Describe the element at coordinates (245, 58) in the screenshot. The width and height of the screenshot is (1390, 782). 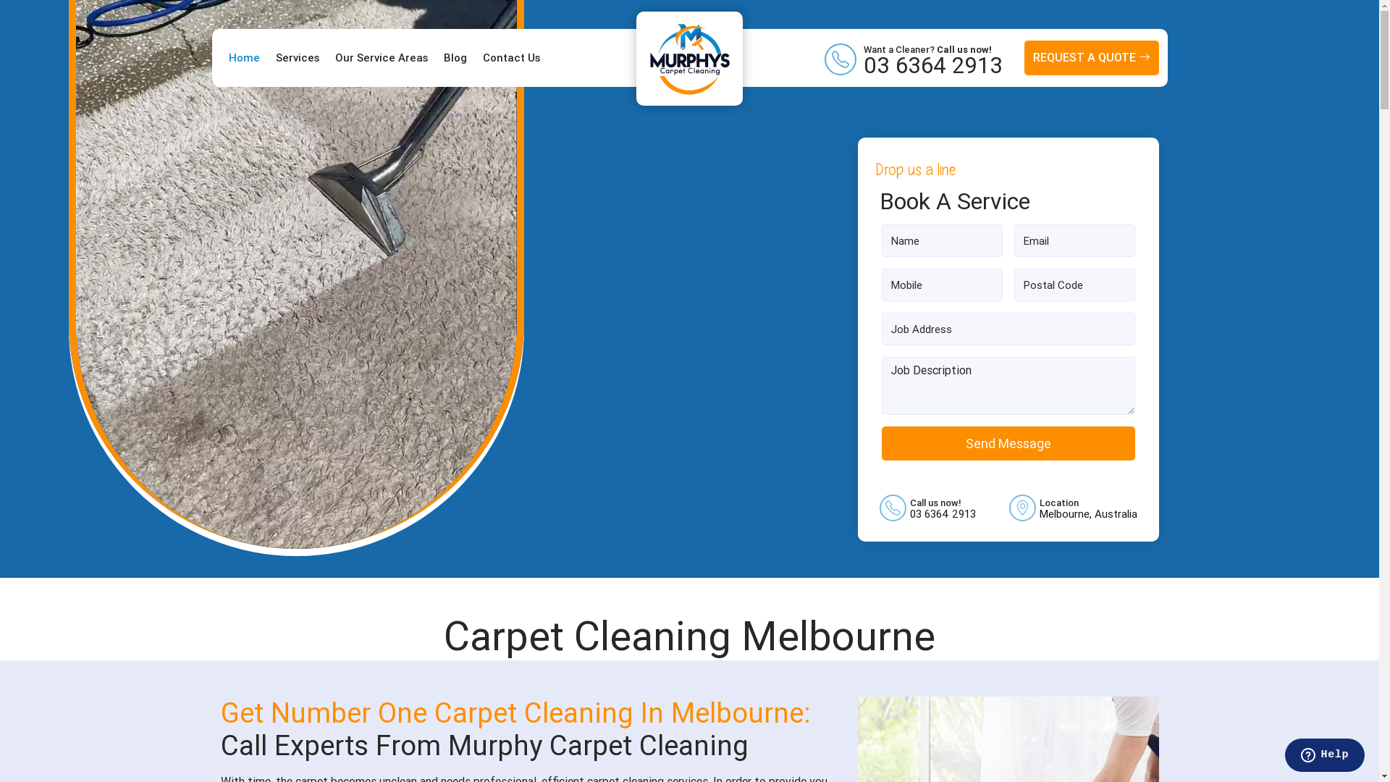
I see `Home` at that location.